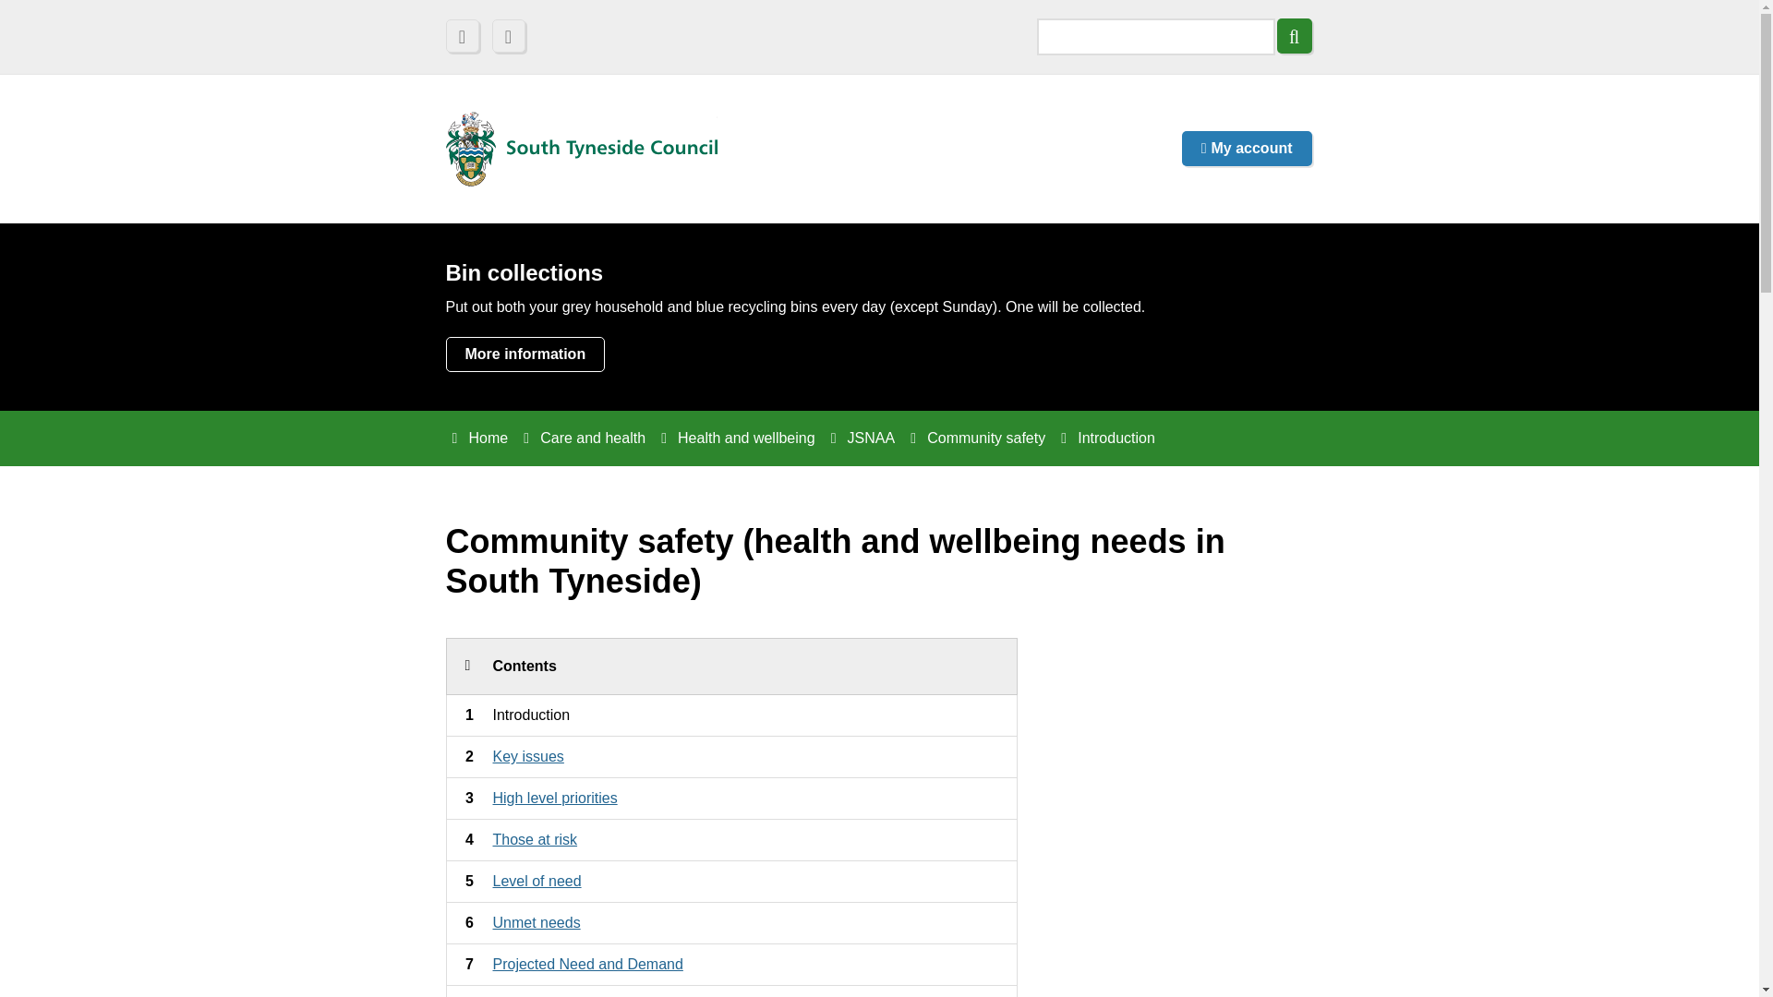 Image resolution: width=1773 pixels, height=997 pixels. What do you see at coordinates (510, 37) in the screenshot?
I see `Search this website` at bounding box center [510, 37].